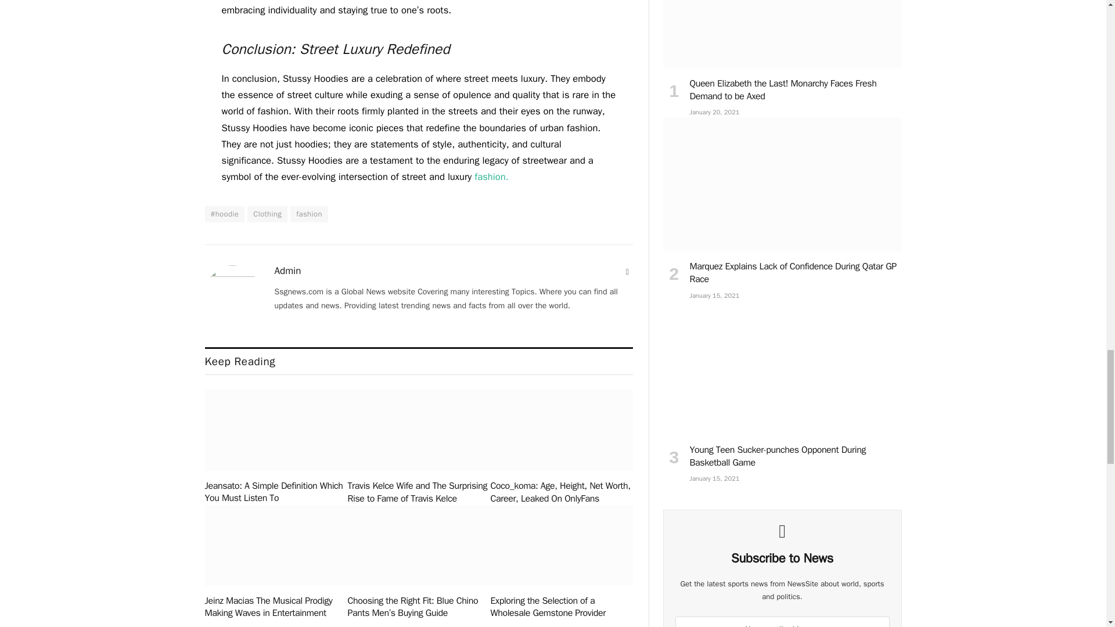  I want to click on Posts by Admin, so click(287, 271).